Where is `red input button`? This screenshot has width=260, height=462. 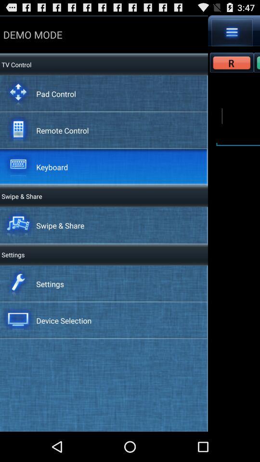 red input button is located at coordinates (232, 63).